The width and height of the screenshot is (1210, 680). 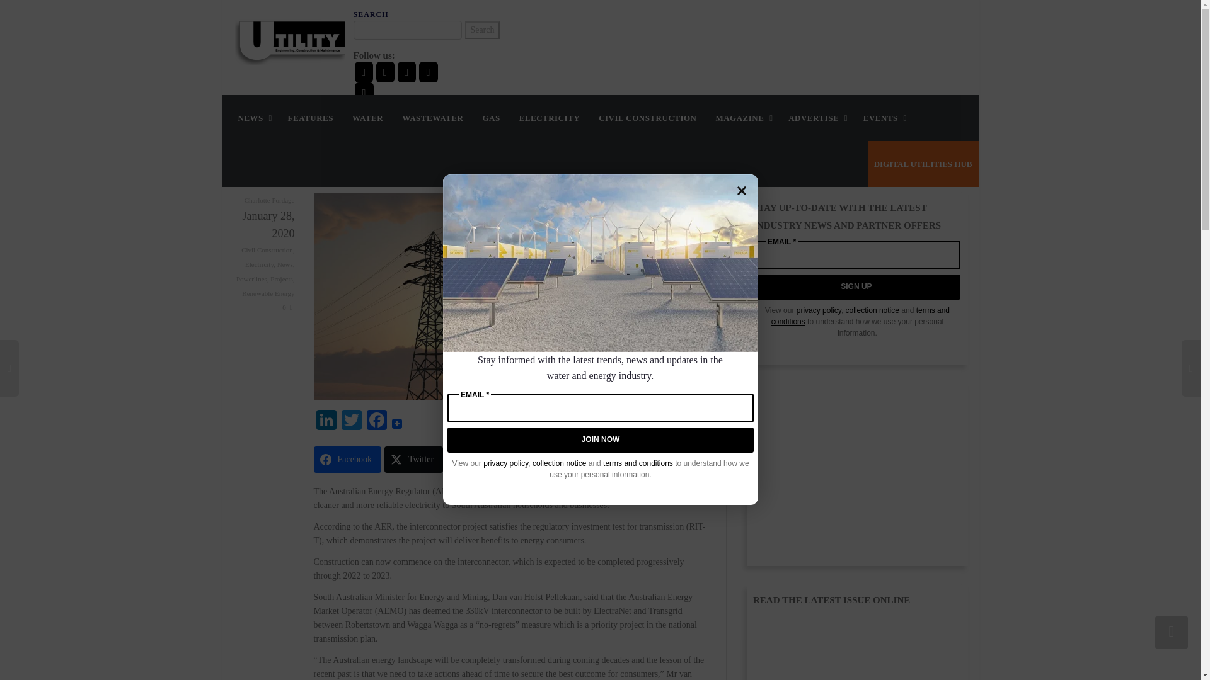 I want to click on FEATURES, so click(x=310, y=118).